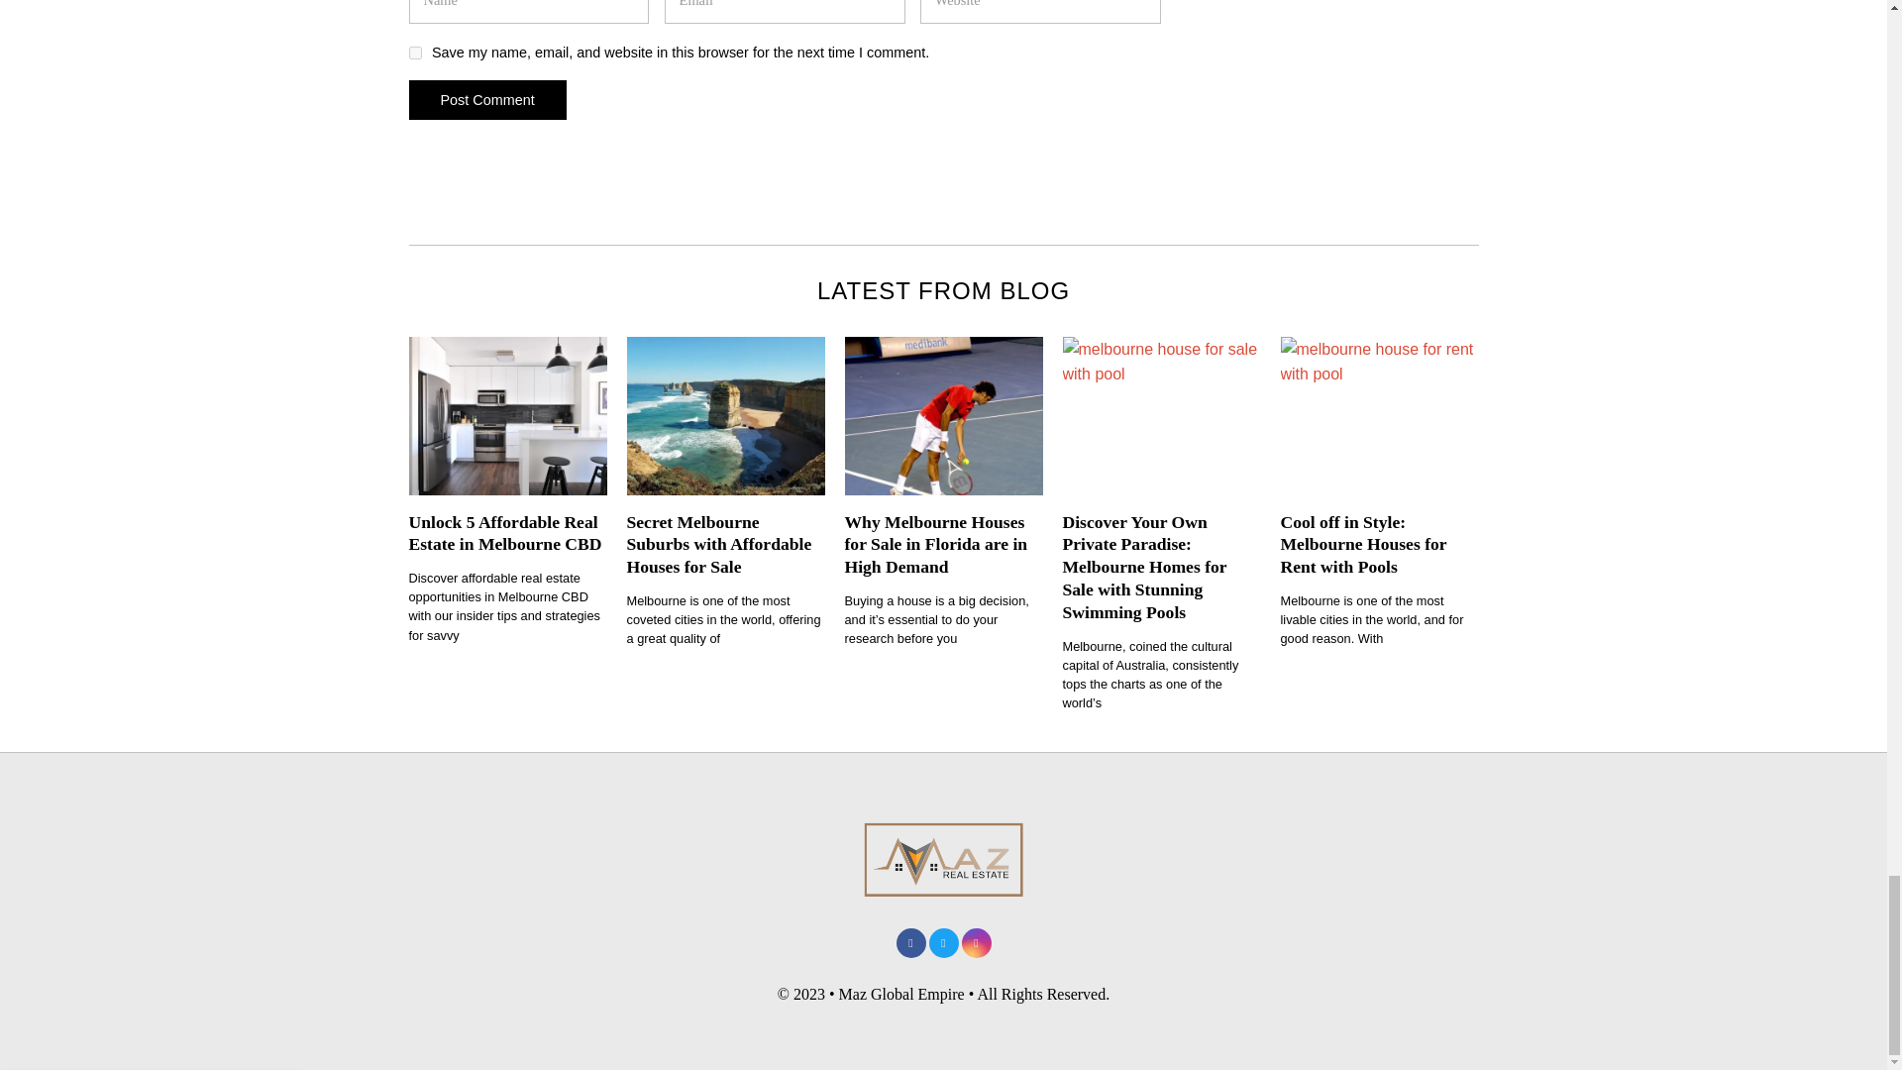  What do you see at coordinates (414, 53) in the screenshot?
I see `yes` at bounding box center [414, 53].